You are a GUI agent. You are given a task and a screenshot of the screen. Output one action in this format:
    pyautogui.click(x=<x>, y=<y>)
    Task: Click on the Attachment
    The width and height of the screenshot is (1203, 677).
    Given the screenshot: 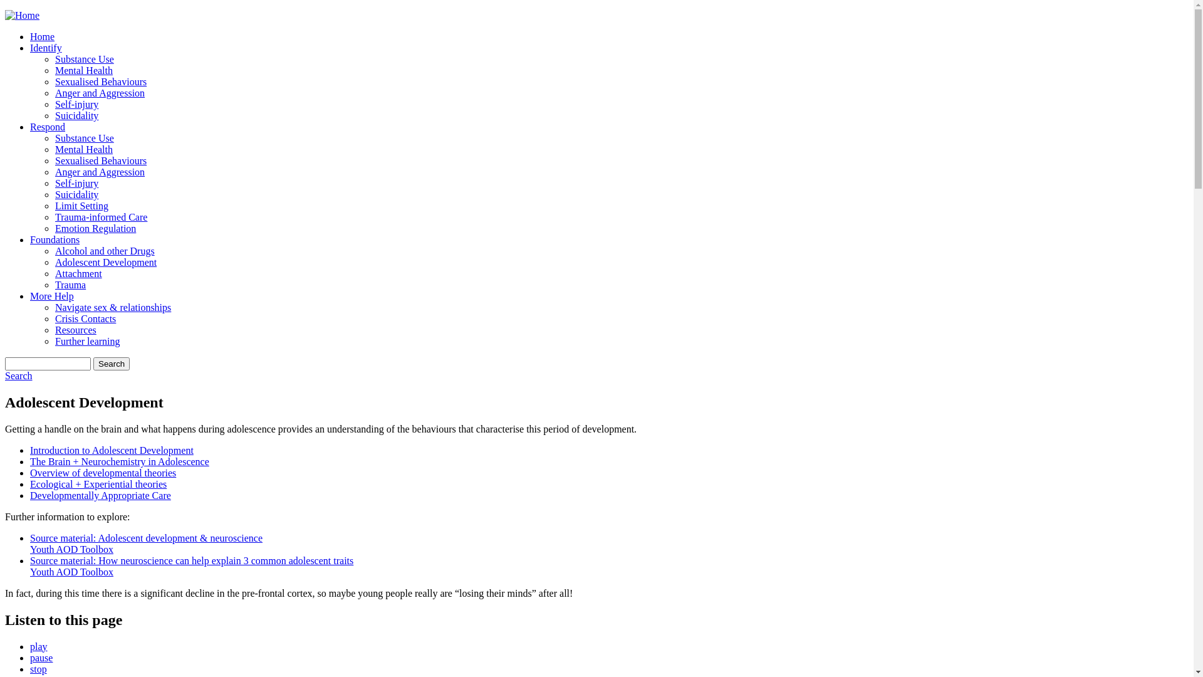 What is the action you would take?
    pyautogui.click(x=79, y=273)
    